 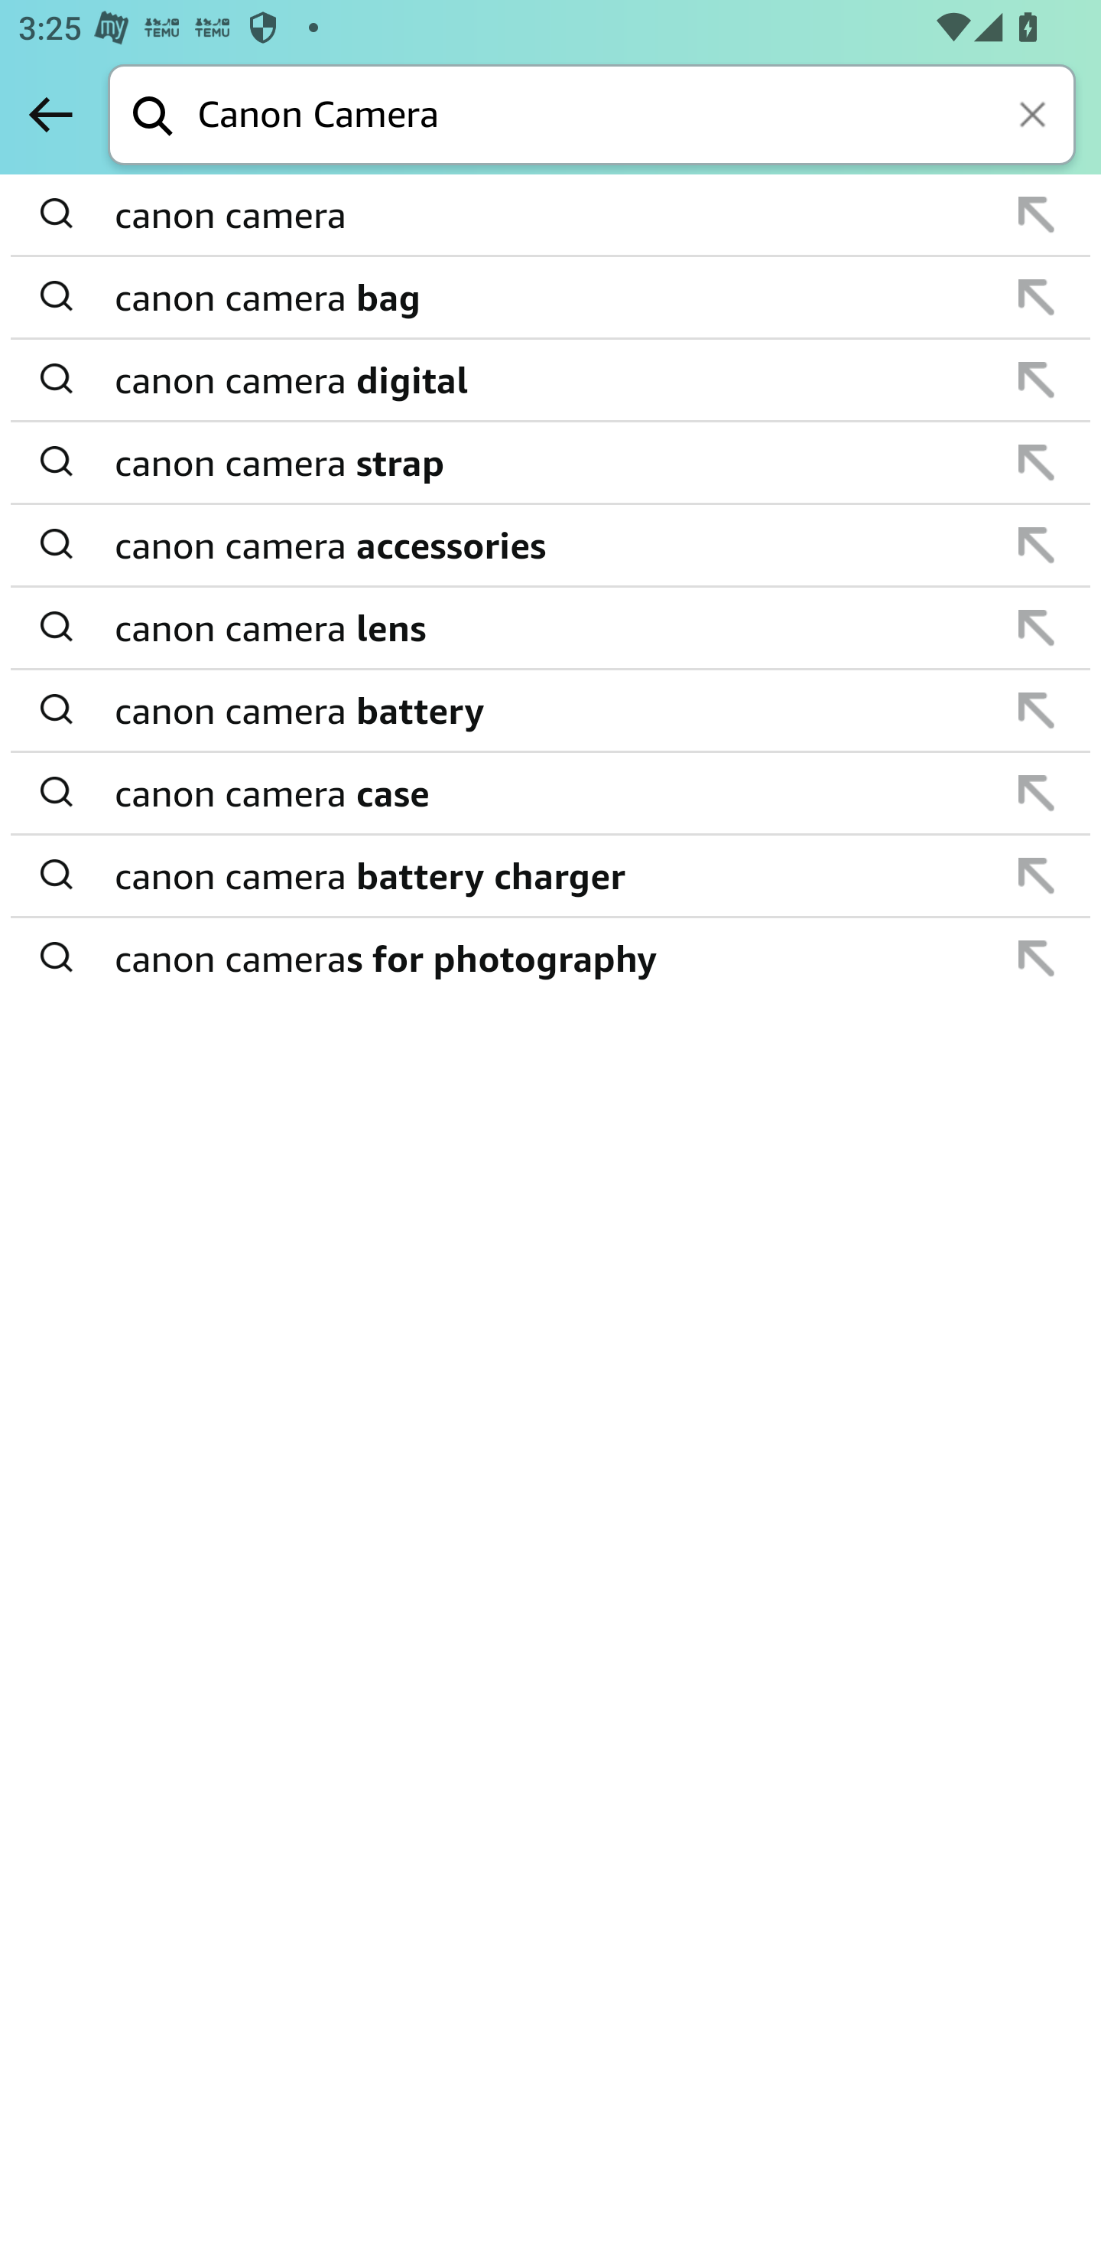 I want to click on append suggestion, so click(x=1037, y=380).